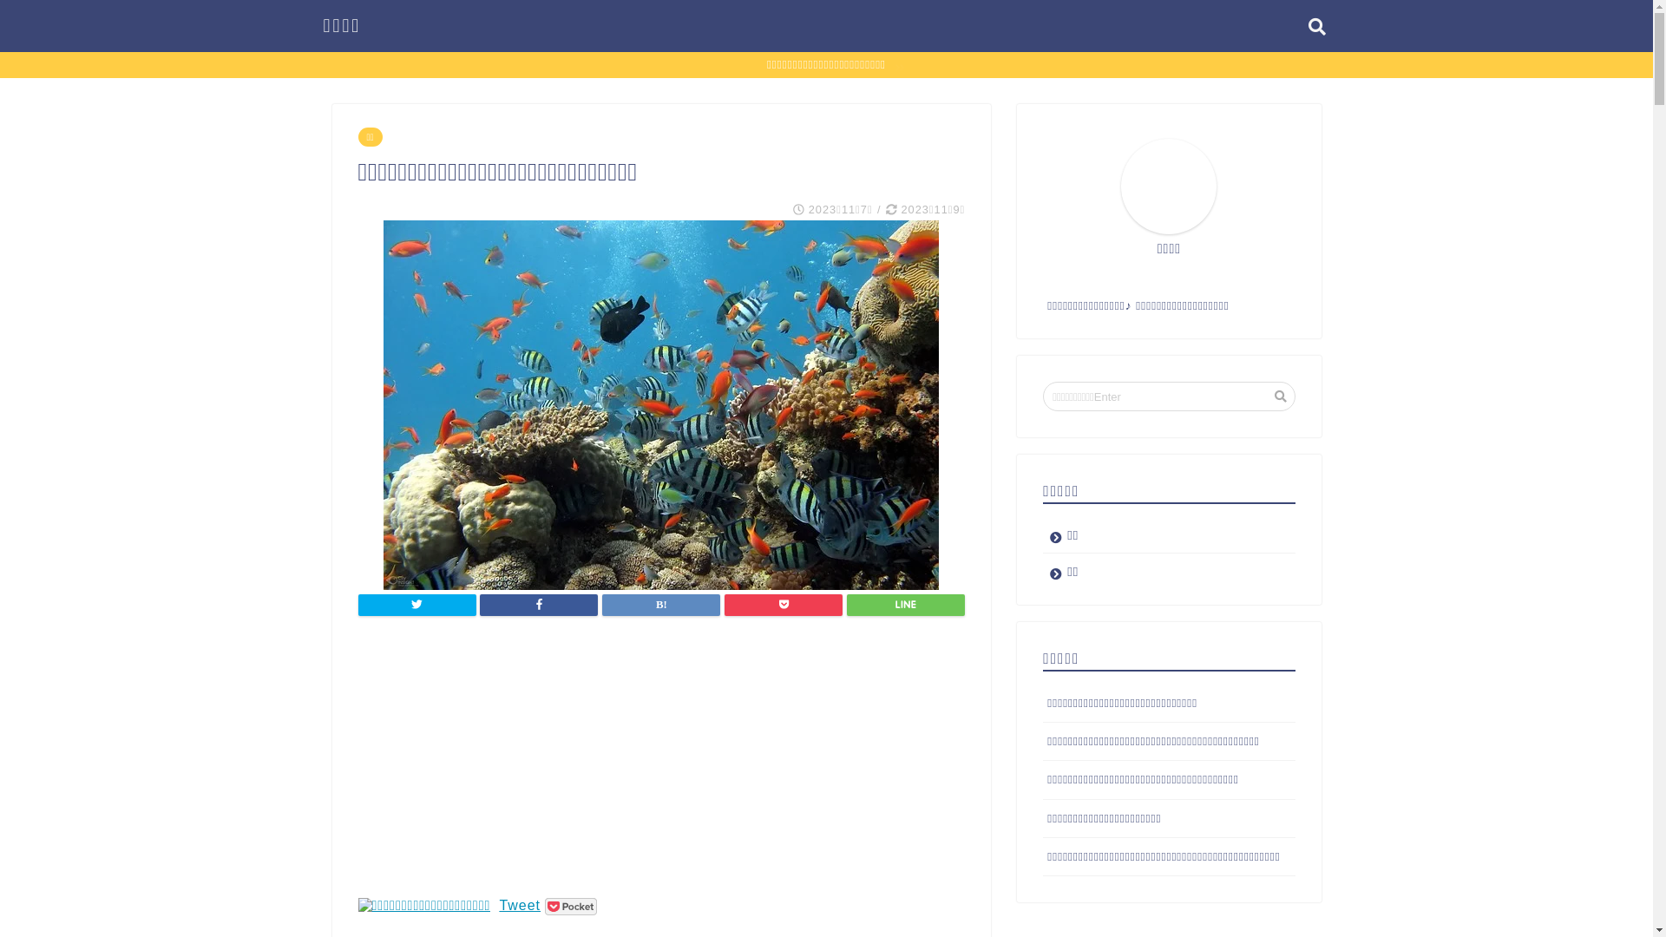 The width and height of the screenshot is (1666, 937). What do you see at coordinates (520, 906) in the screenshot?
I see `Tweet` at bounding box center [520, 906].